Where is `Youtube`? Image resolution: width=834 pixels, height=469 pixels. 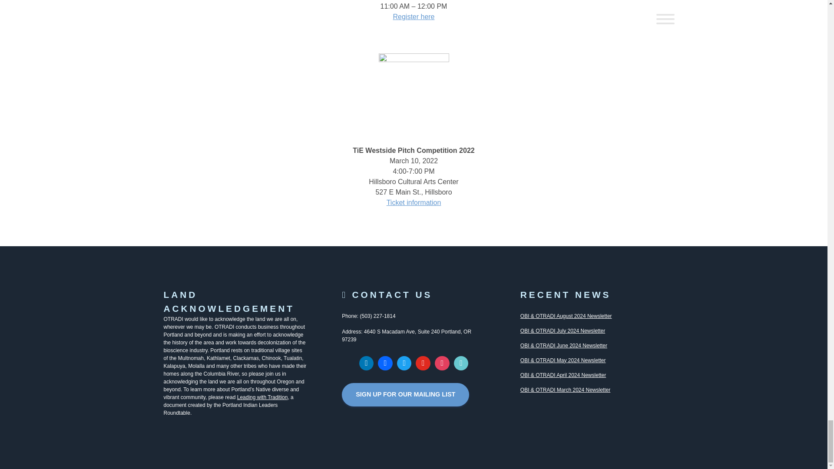 Youtube is located at coordinates (423, 363).